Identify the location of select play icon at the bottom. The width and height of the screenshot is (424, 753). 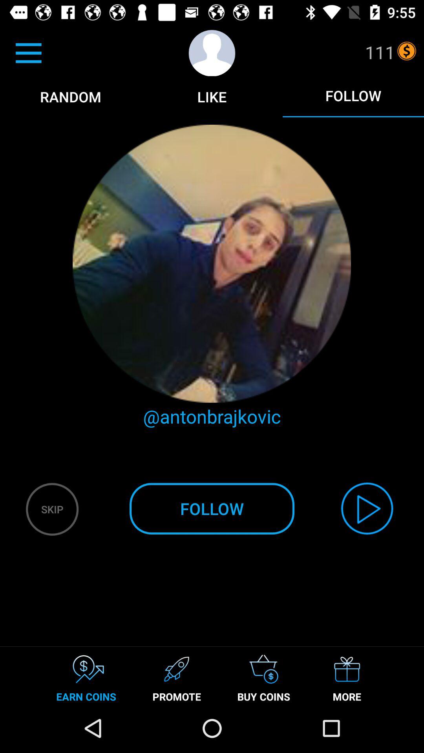
(367, 508).